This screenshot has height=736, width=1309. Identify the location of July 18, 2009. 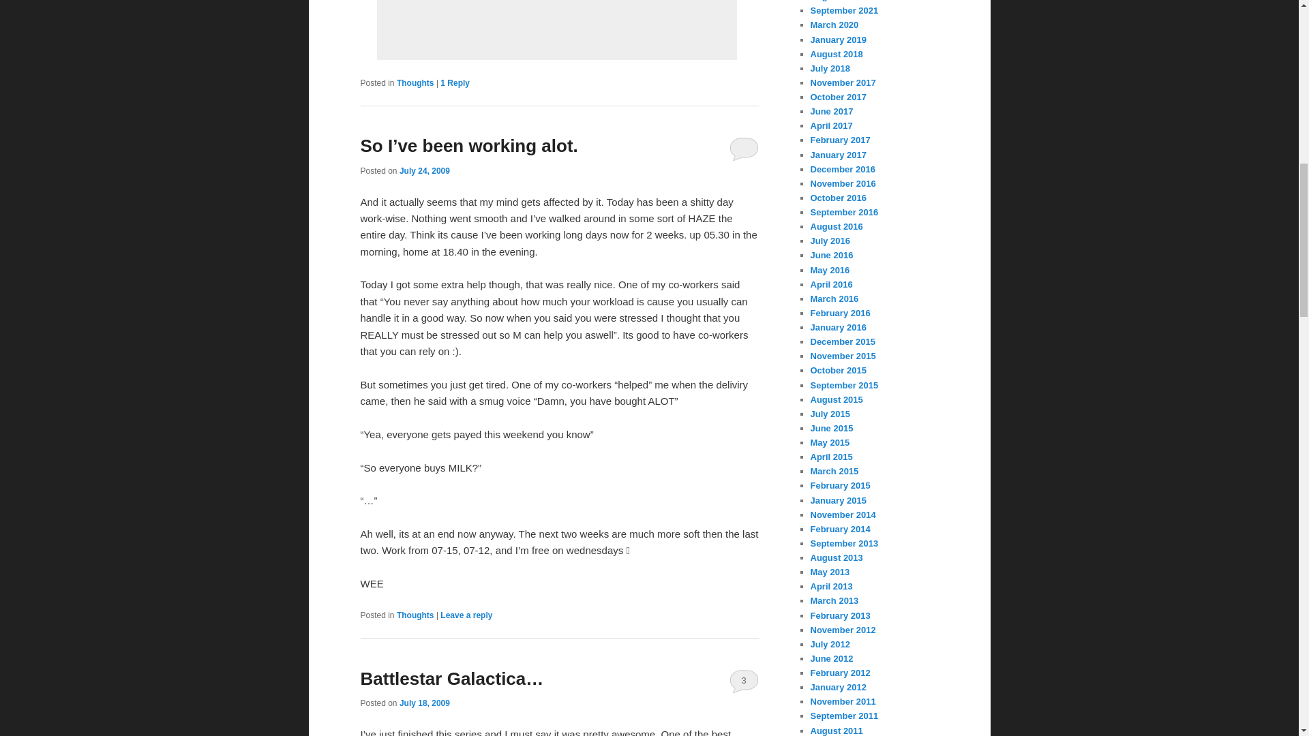
(424, 703).